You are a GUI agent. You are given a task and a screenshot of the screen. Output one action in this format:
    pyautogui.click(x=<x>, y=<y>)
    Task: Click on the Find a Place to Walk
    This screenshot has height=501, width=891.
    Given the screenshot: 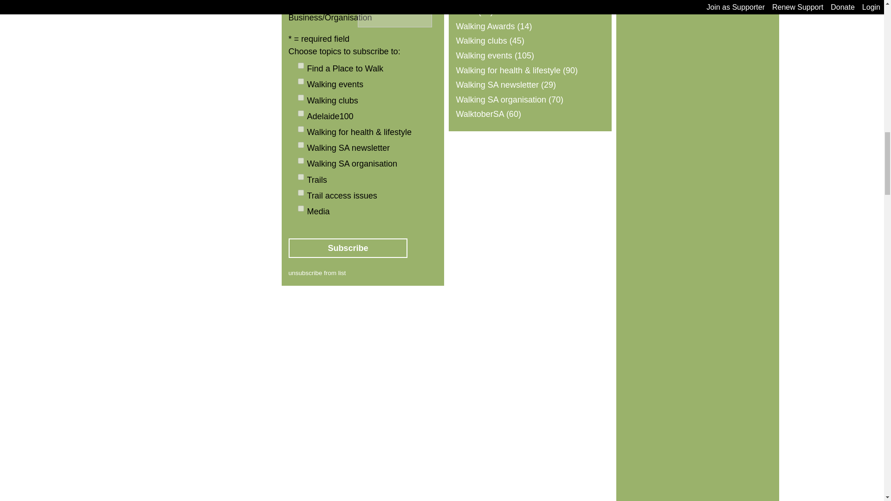 What is the action you would take?
    pyautogui.click(x=301, y=65)
    